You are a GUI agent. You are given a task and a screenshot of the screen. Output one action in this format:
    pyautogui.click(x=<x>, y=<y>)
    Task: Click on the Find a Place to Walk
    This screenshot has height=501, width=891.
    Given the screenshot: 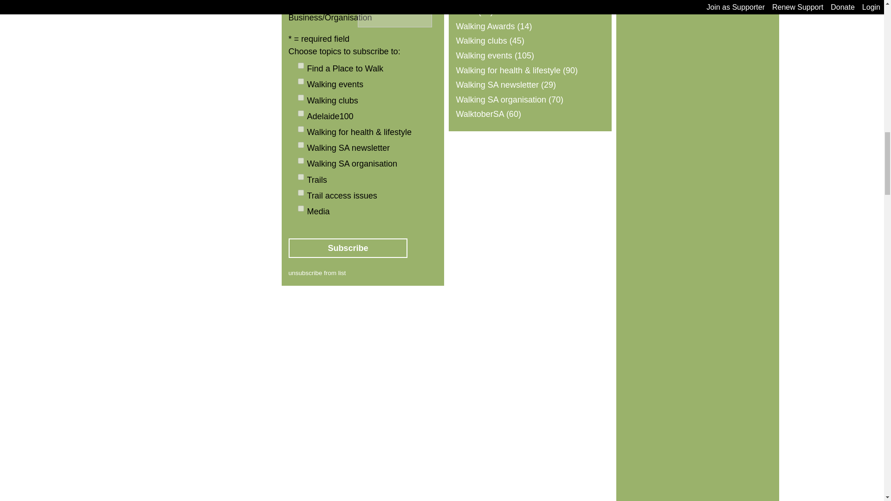 What is the action you would take?
    pyautogui.click(x=301, y=65)
    